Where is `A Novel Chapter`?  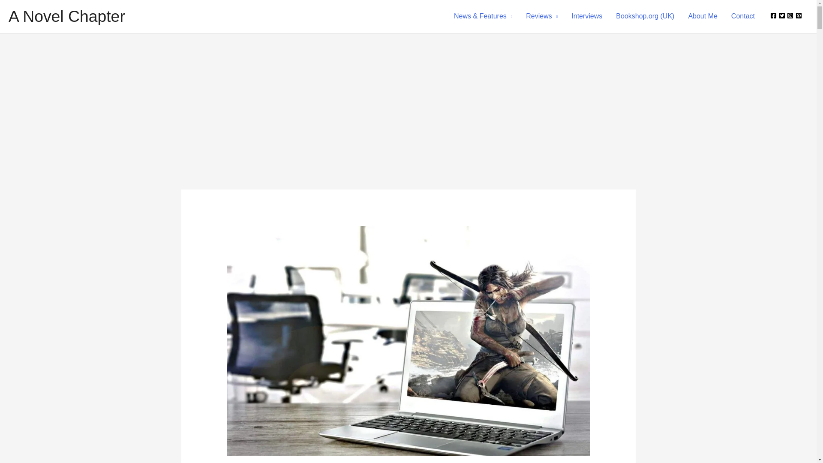
A Novel Chapter is located at coordinates (66, 16).